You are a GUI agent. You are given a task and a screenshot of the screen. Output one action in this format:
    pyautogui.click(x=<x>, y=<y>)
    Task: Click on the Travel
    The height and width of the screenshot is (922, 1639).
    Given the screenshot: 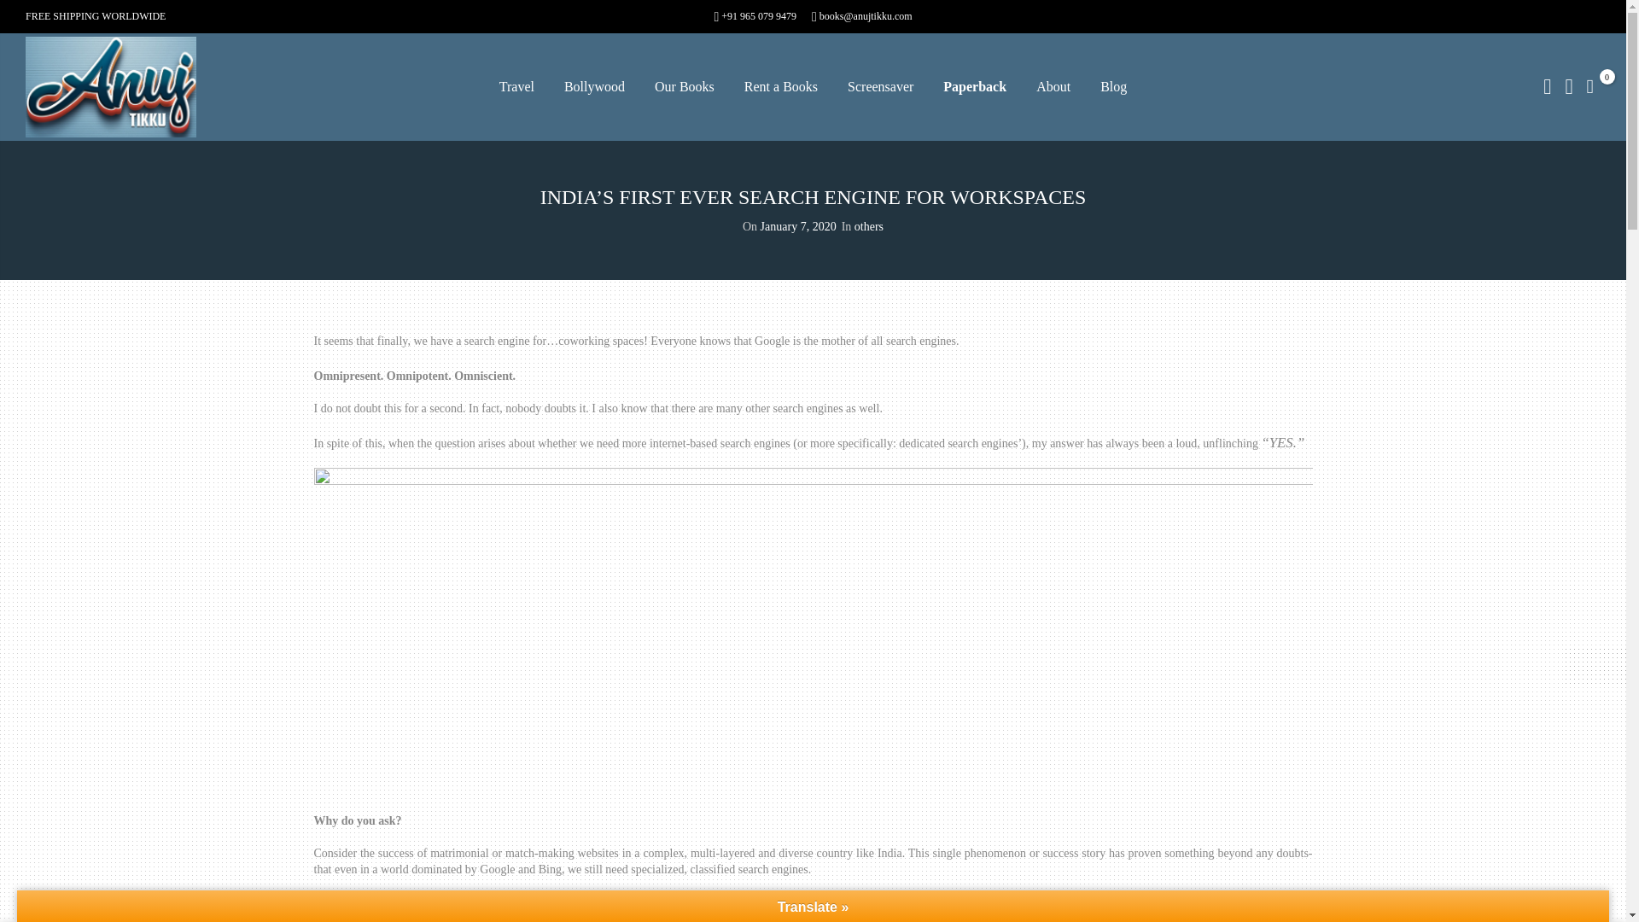 What is the action you would take?
    pyautogui.click(x=516, y=86)
    